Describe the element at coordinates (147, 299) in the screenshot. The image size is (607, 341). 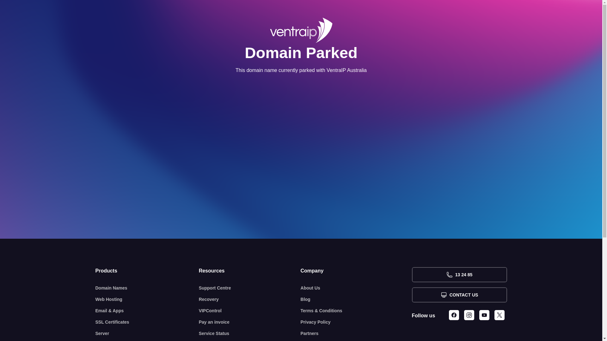
I see `Web Hosting` at that location.